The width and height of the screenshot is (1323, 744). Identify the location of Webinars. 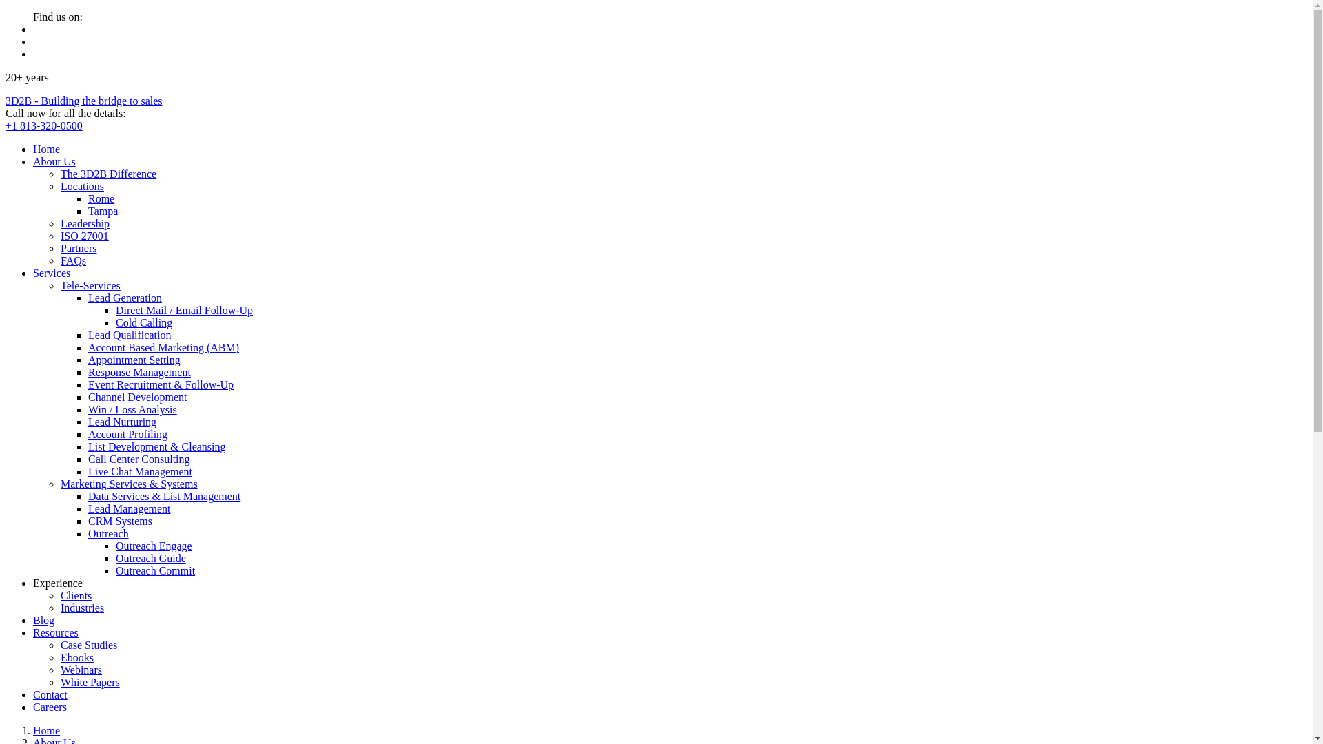
(81, 670).